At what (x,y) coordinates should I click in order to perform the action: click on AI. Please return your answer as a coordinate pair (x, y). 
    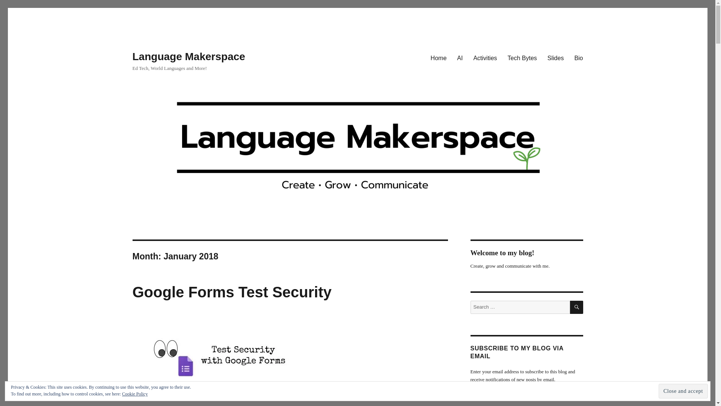
    Looking at the image, I should click on (460, 58).